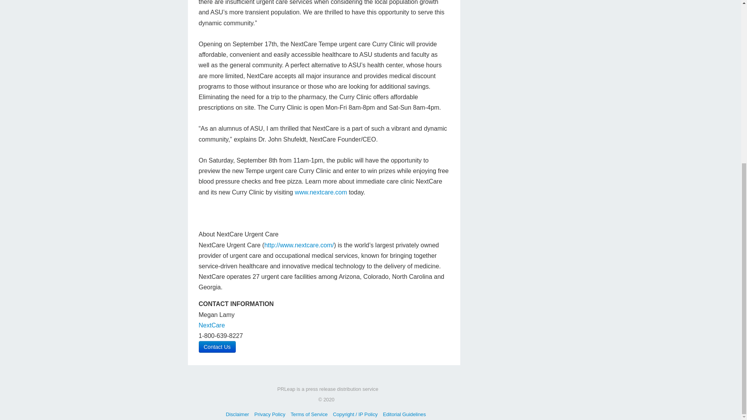 Image resolution: width=747 pixels, height=420 pixels. Describe the element at coordinates (404, 415) in the screenshot. I see `Editorial Guidelines` at that location.